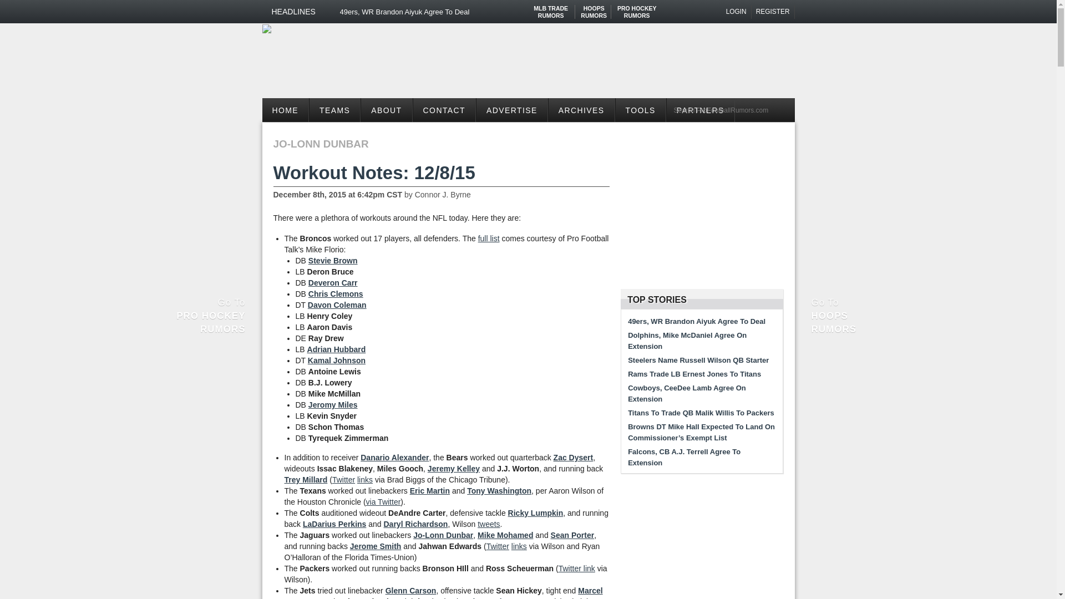 Image resolution: width=1065 pixels, height=599 pixels. I want to click on TEAMS, so click(447, 12).